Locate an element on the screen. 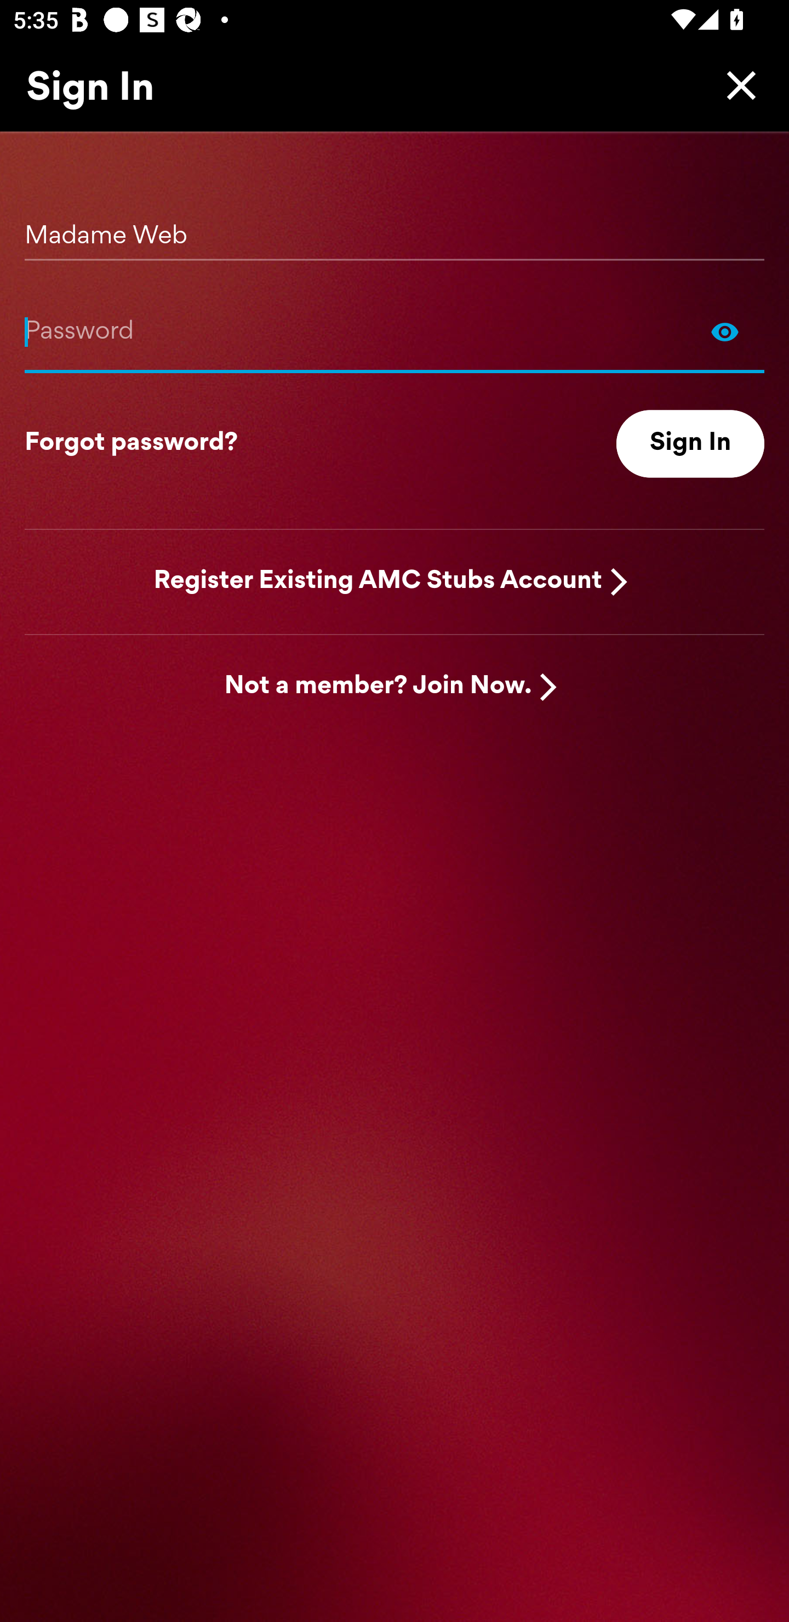  Show Password is located at coordinates (395, 331).